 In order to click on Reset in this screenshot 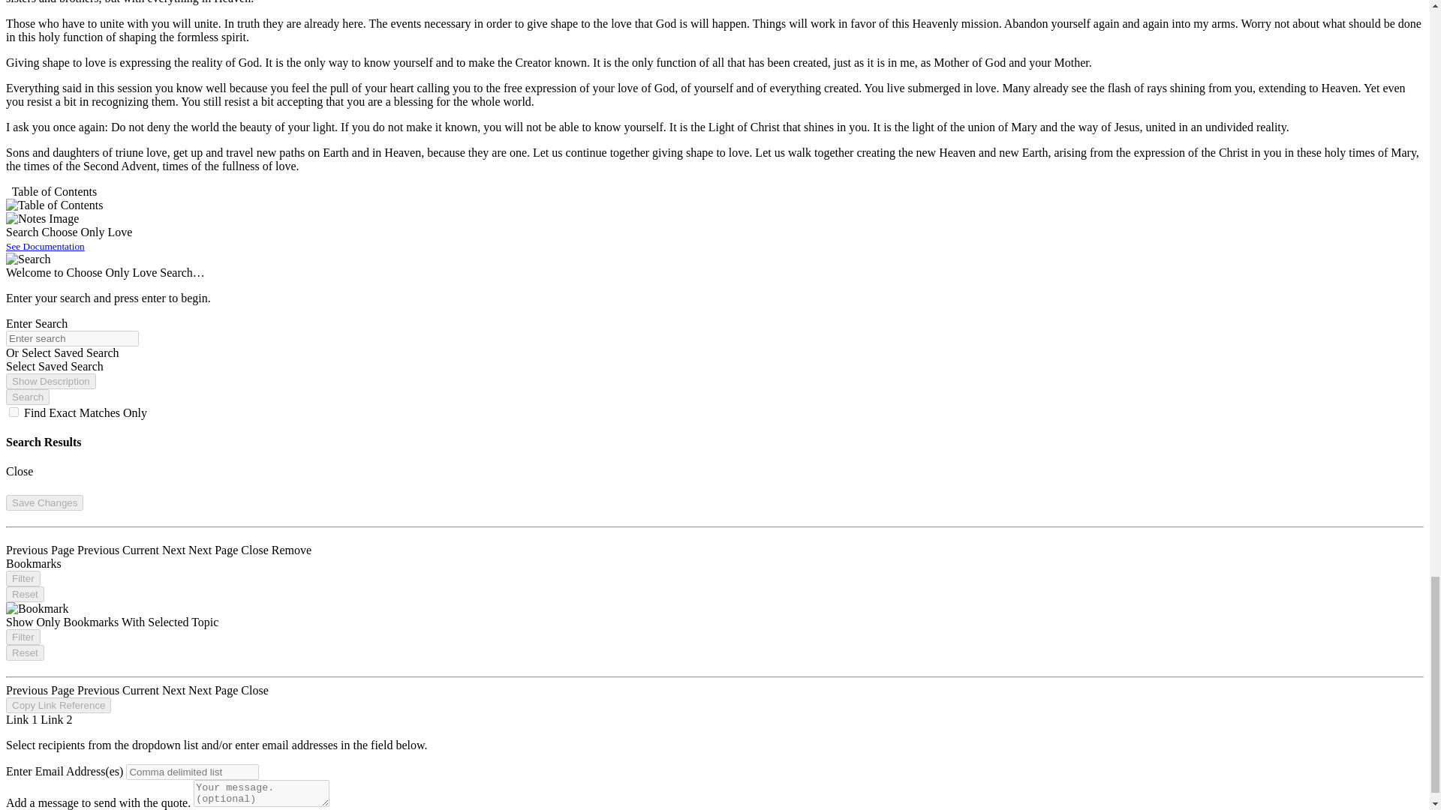, I will do `click(25, 594)`.